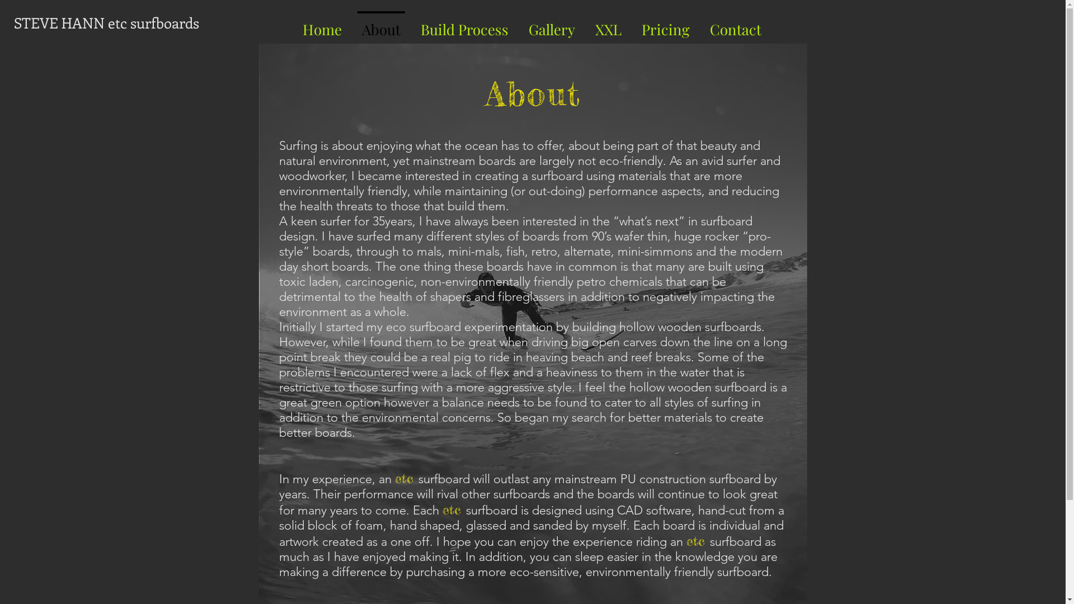 This screenshot has width=1074, height=604. What do you see at coordinates (609, 25) in the screenshot?
I see `XXL` at bounding box center [609, 25].